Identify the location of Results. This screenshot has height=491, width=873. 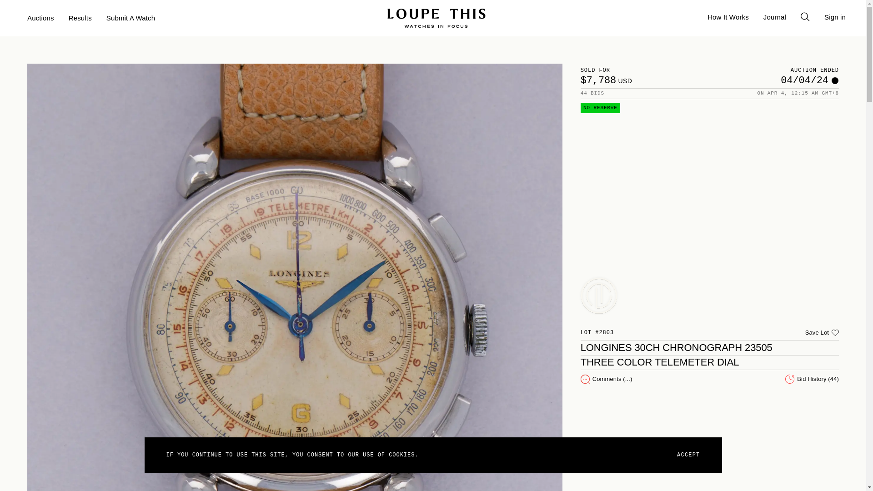
(80, 18).